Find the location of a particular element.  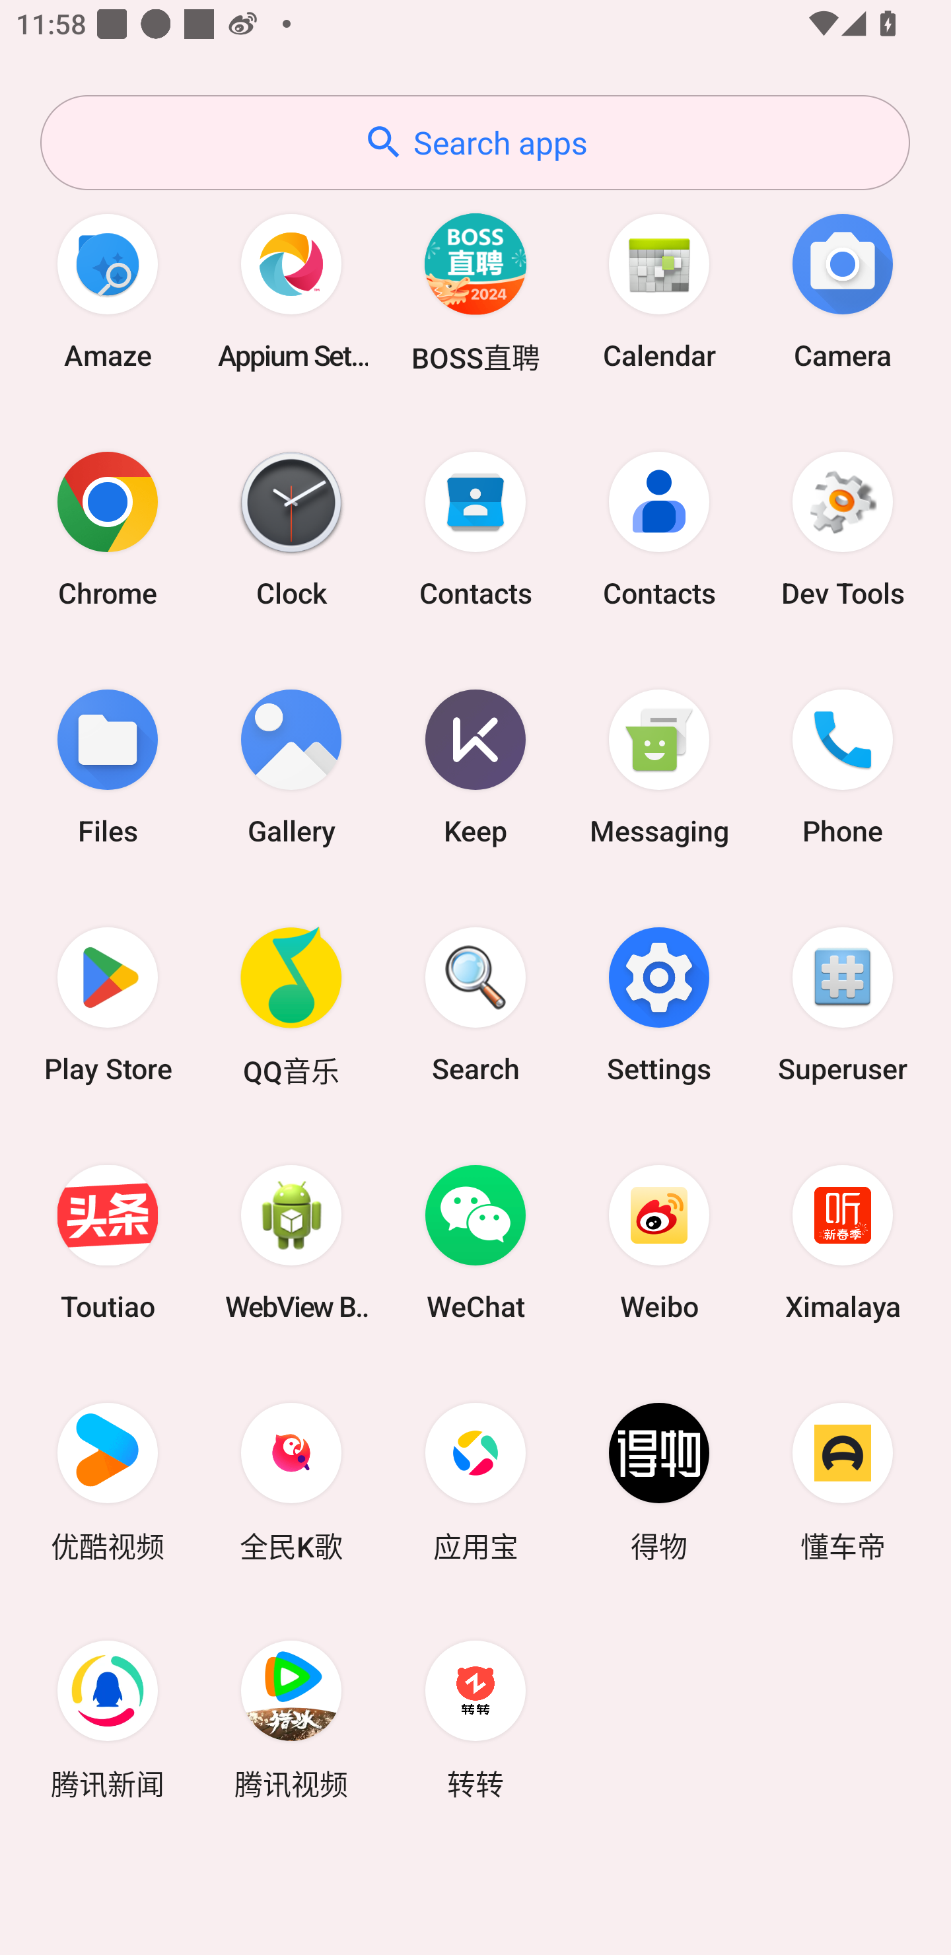

Messaging is located at coordinates (659, 766).